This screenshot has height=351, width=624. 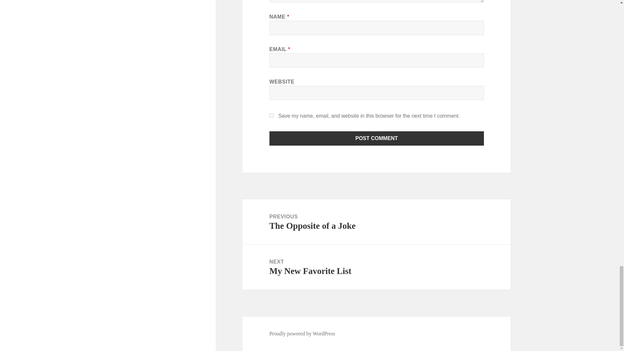 What do you see at coordinates (302, 333) in the screenshot?
I see `yes` at bounding box center [302, 333].